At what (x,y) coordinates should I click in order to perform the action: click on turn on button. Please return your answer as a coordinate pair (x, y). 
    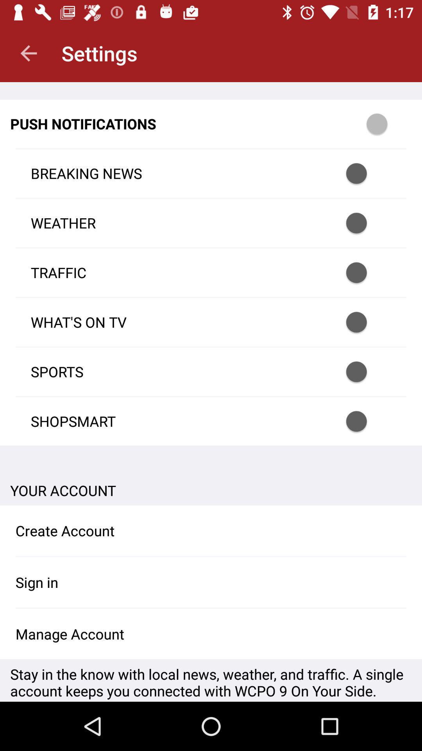
    Looking at the image, I should click on (367, 322).